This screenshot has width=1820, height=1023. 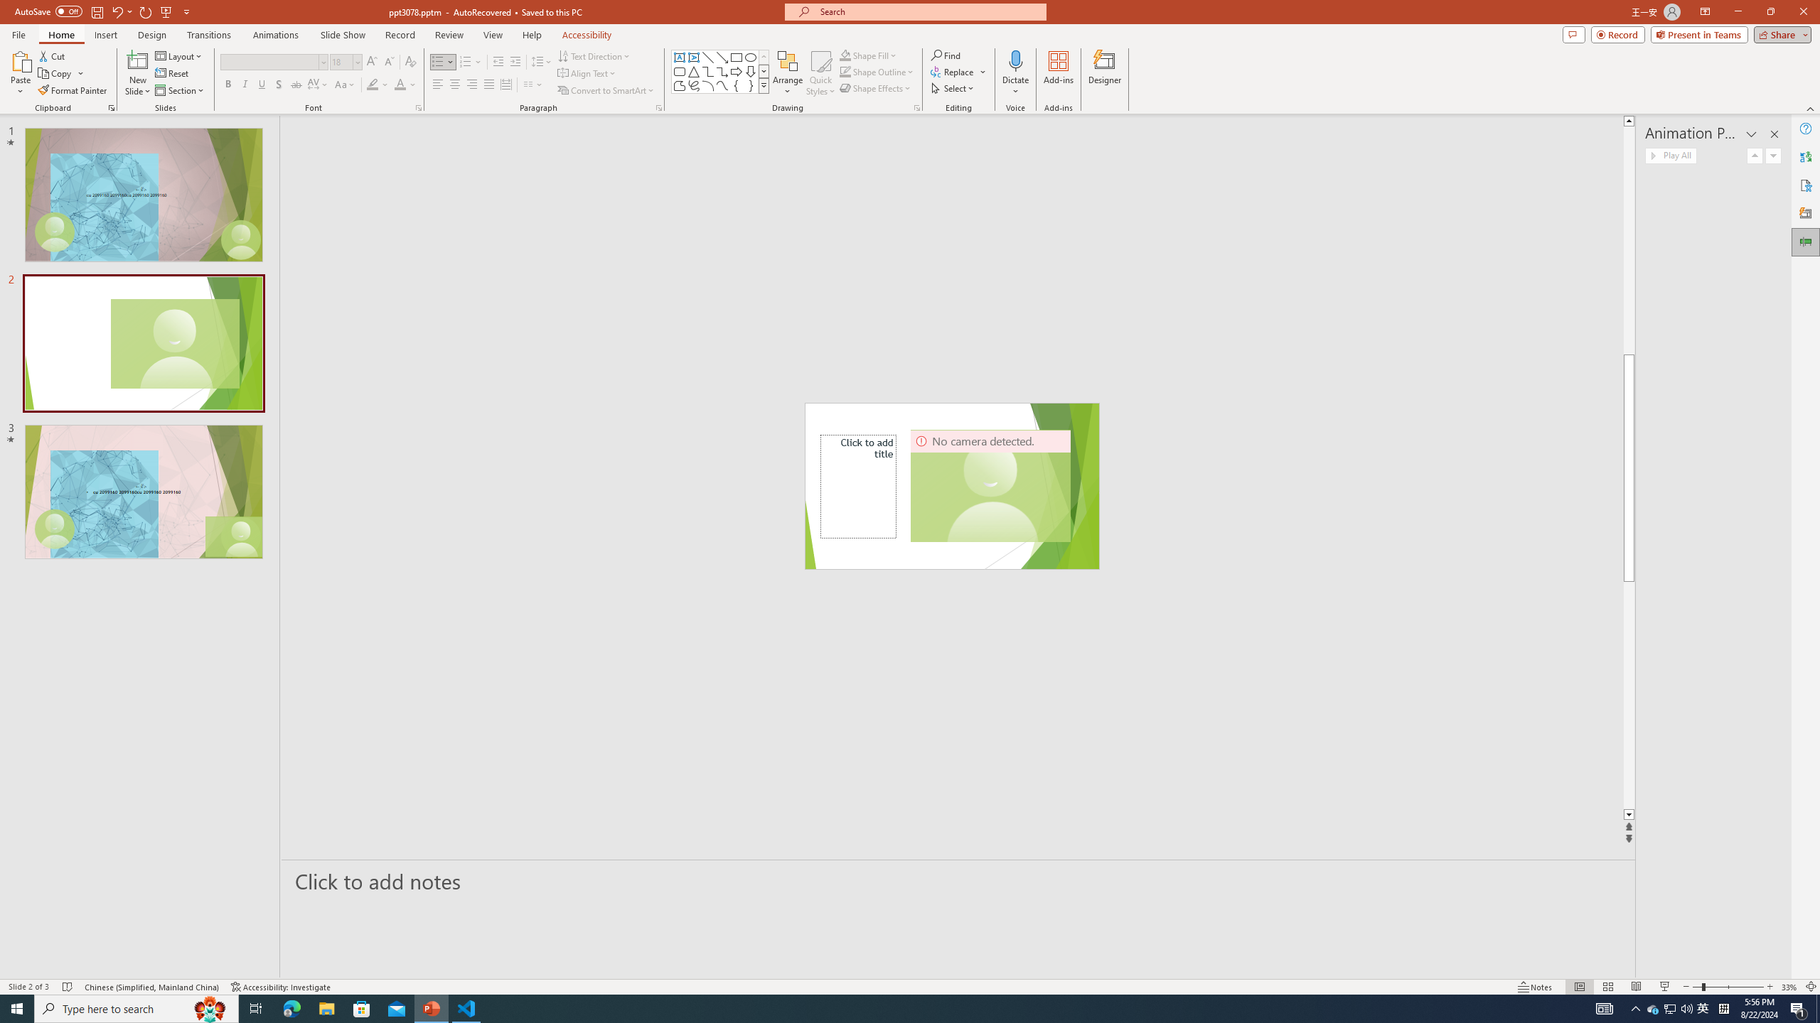 I want to click on Zoom to Fit , so click(x=1811, y=987).